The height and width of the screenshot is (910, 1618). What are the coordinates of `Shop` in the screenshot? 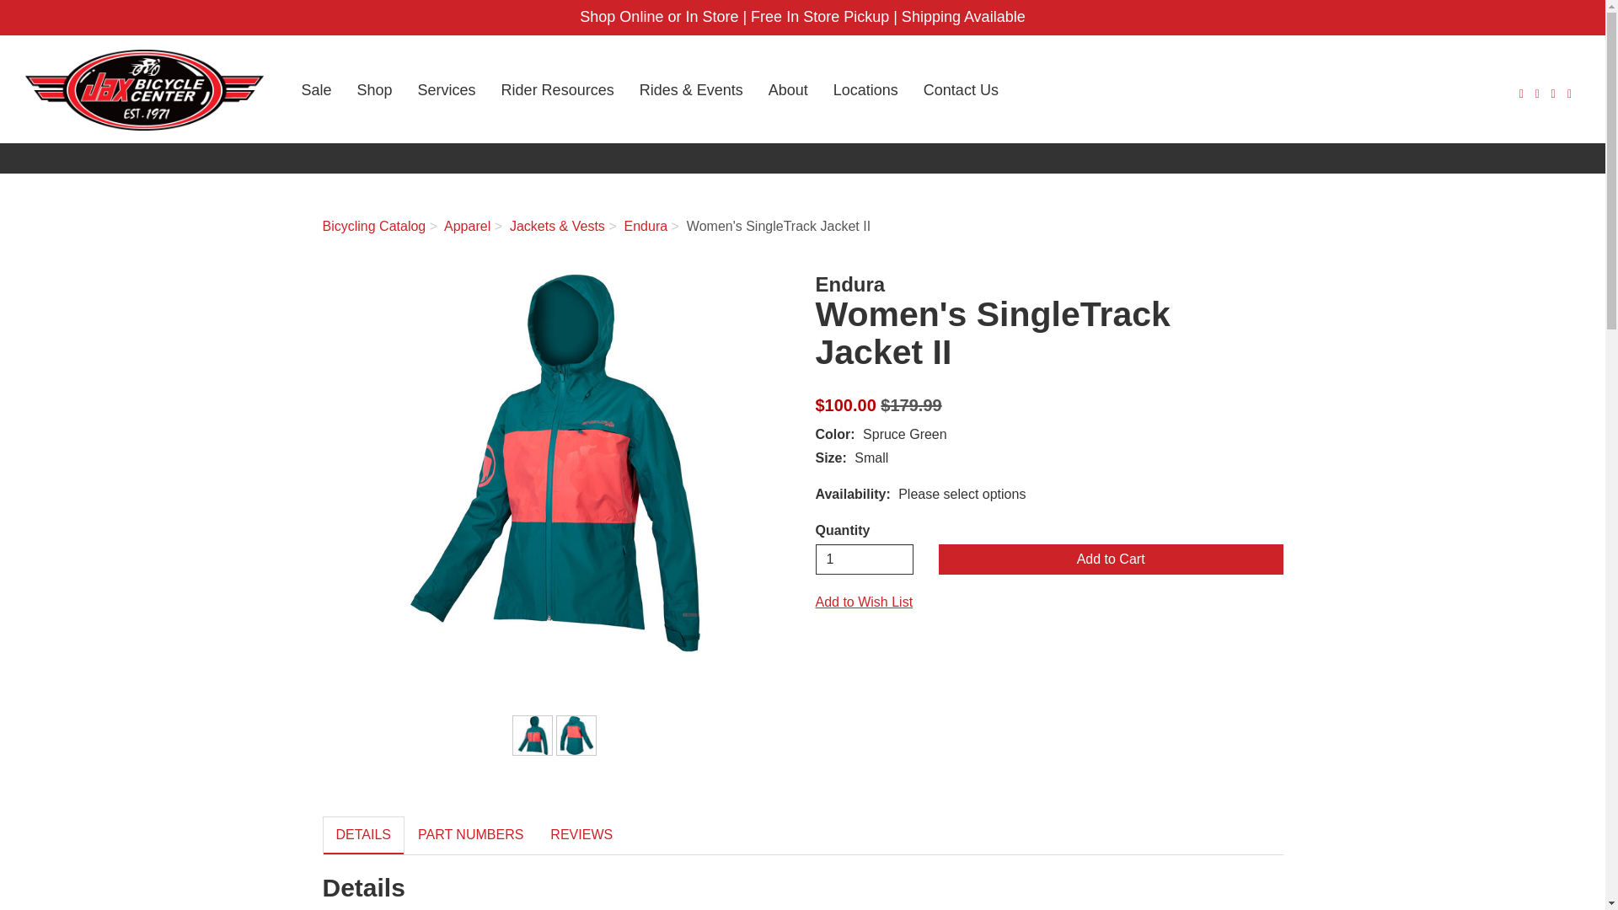 It's located at (374, 90).